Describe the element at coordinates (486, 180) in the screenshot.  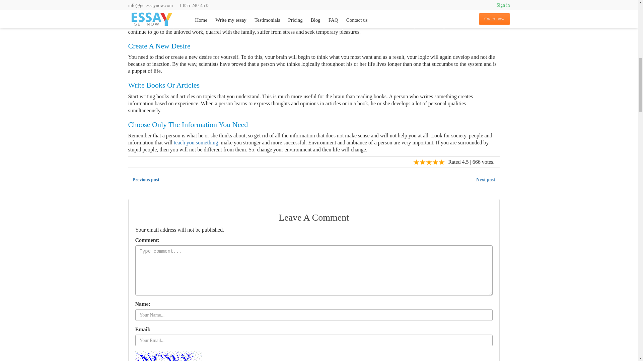
I see `Next post` at that location.